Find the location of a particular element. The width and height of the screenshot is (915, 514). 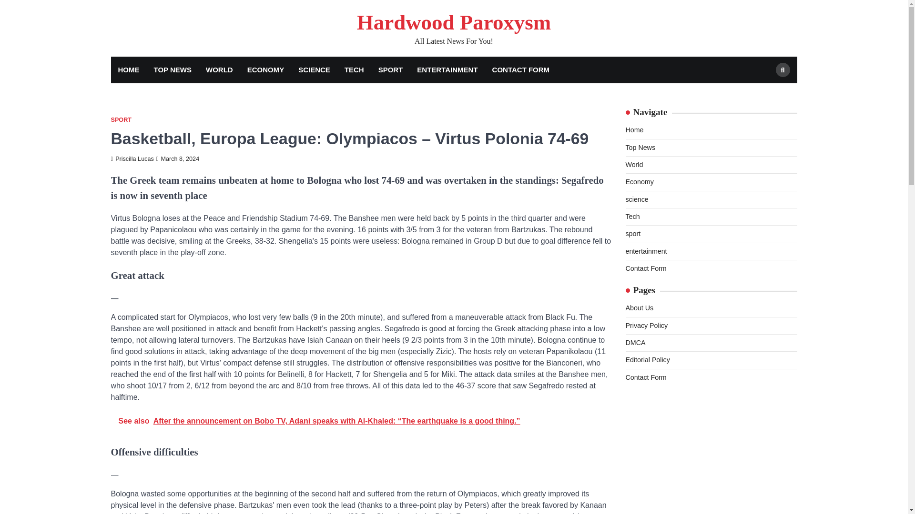

World is located at coordinates (634, 165).